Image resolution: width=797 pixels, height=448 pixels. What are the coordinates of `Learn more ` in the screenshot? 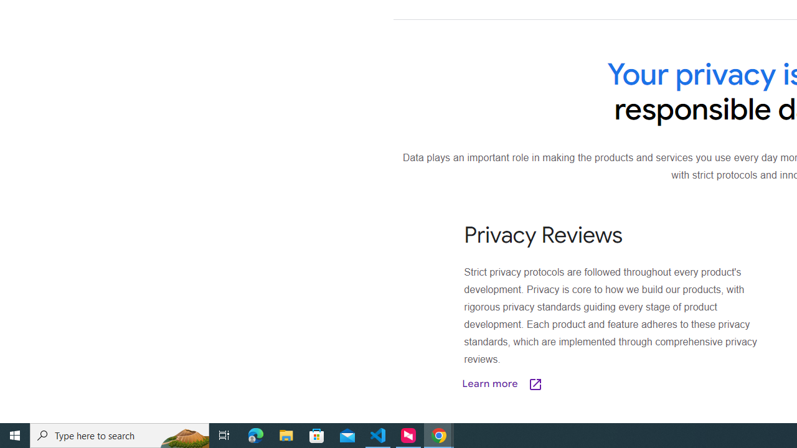 It's located at (565, 383).